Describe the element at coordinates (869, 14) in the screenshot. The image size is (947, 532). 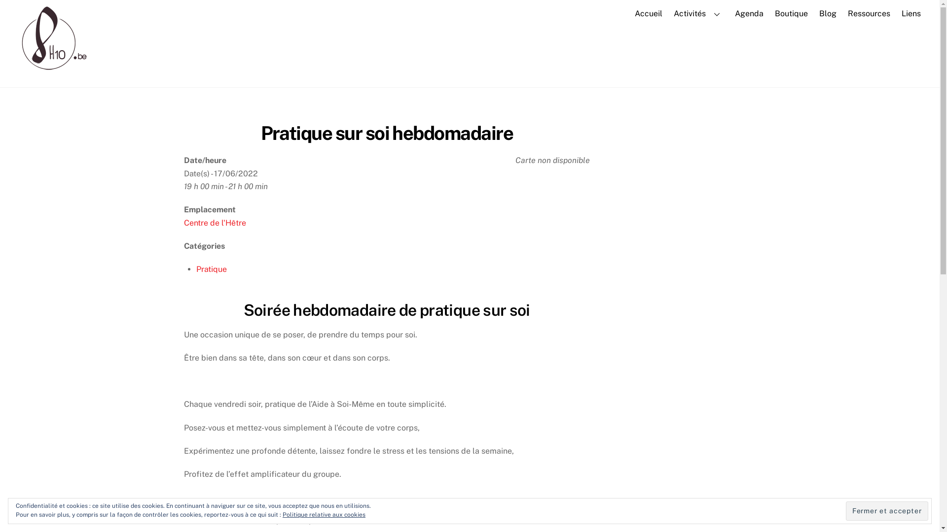
I see `Ressources` at that location.